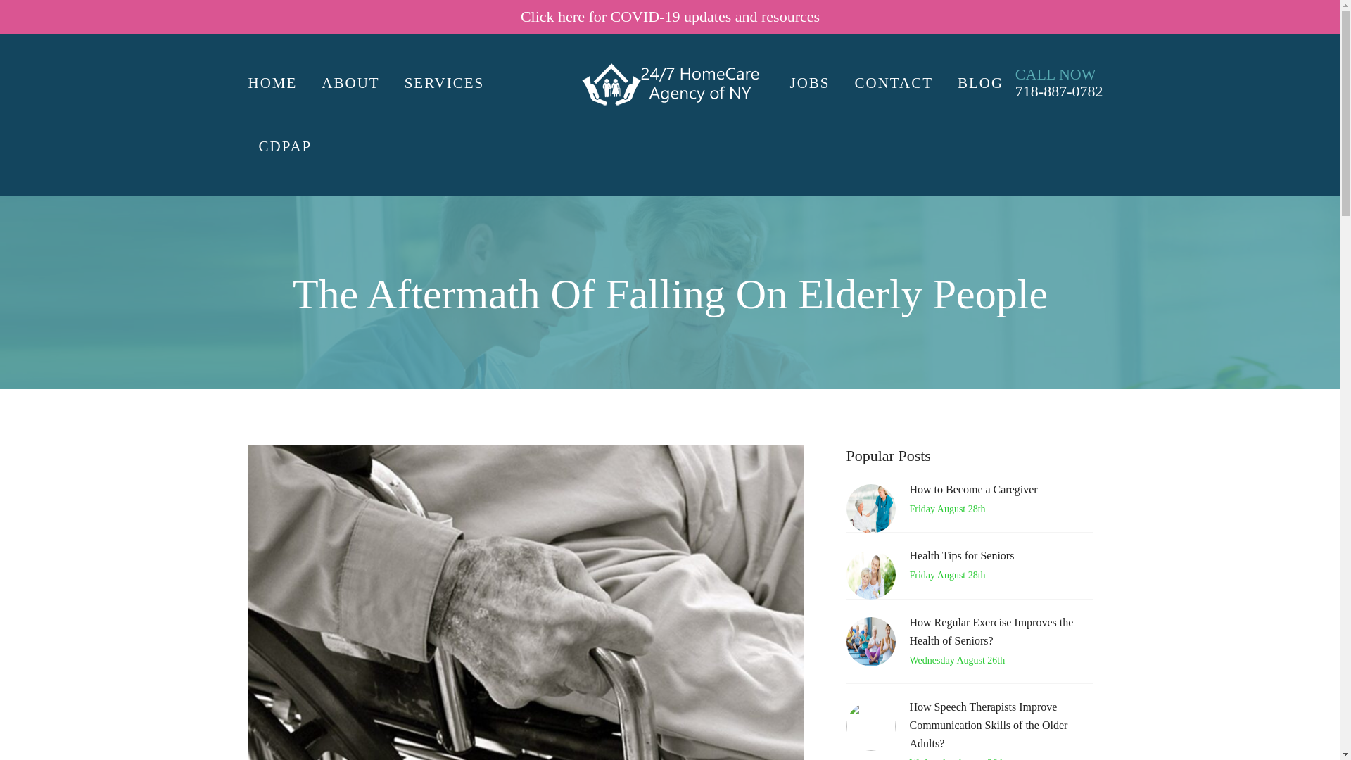 The height and width of the screenshot is (760, 1351). Describe the element at coordinates (670, 17) in the screenshot. I see `Click here for COVID-19 updates and resources` at that location.